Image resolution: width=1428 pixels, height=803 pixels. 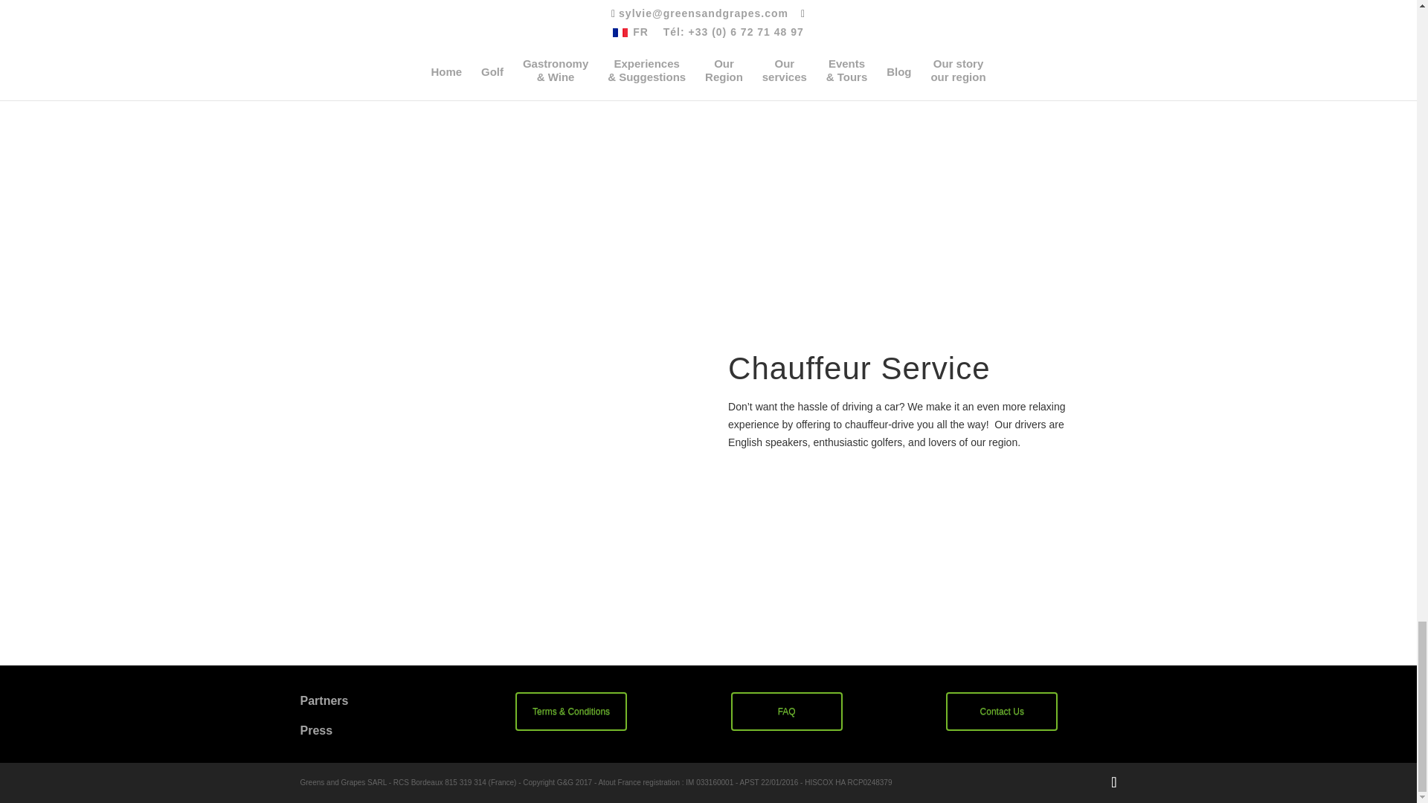 I want to click on Press, so click(x=316, y=730).